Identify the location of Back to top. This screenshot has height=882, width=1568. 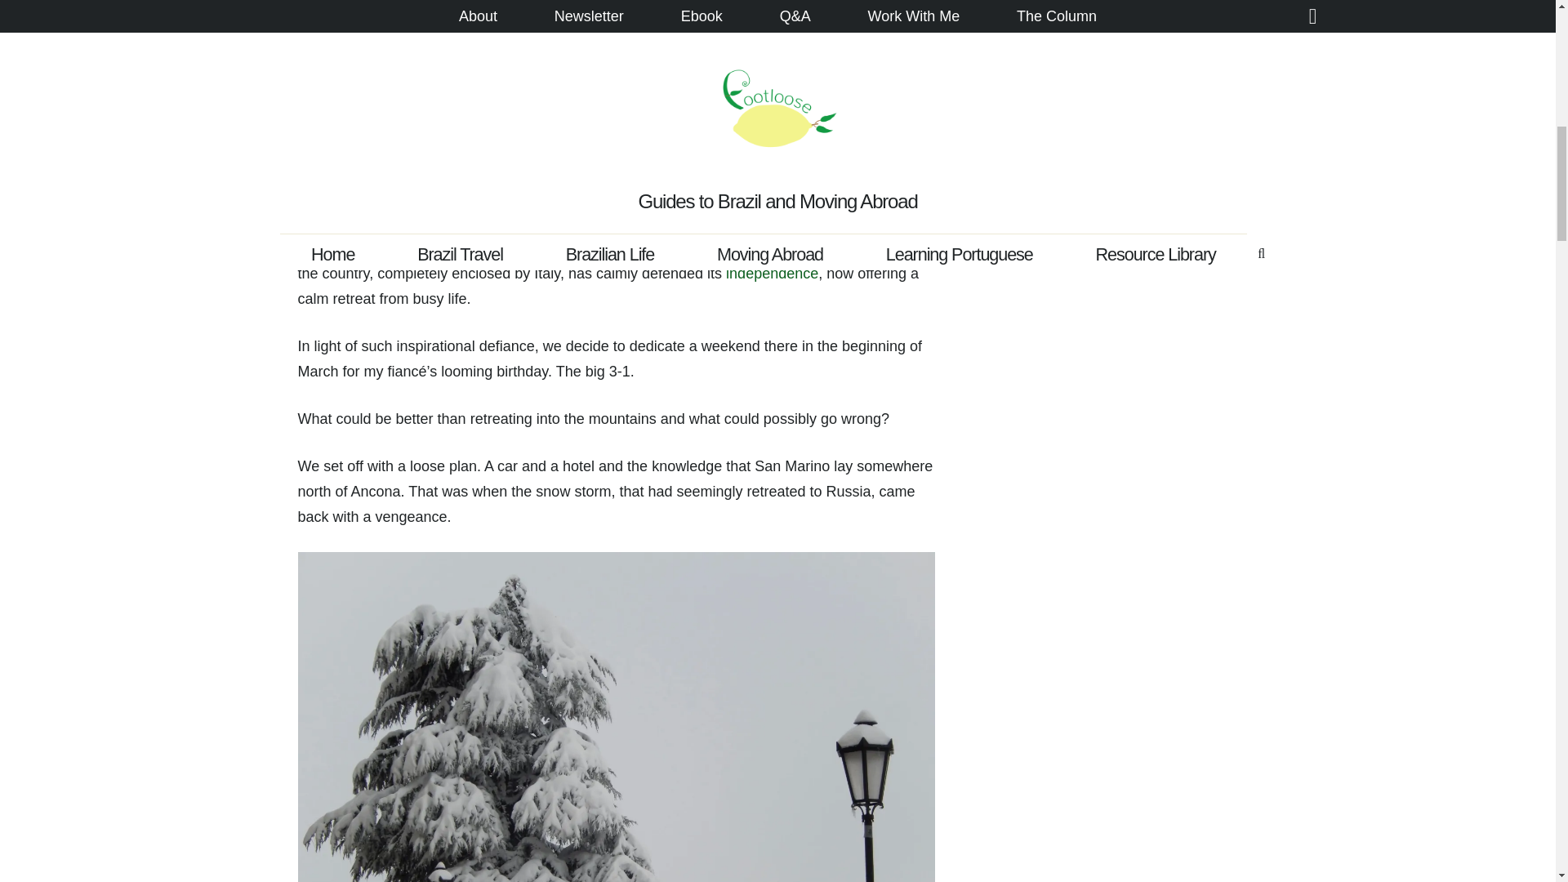
(1522, 28).